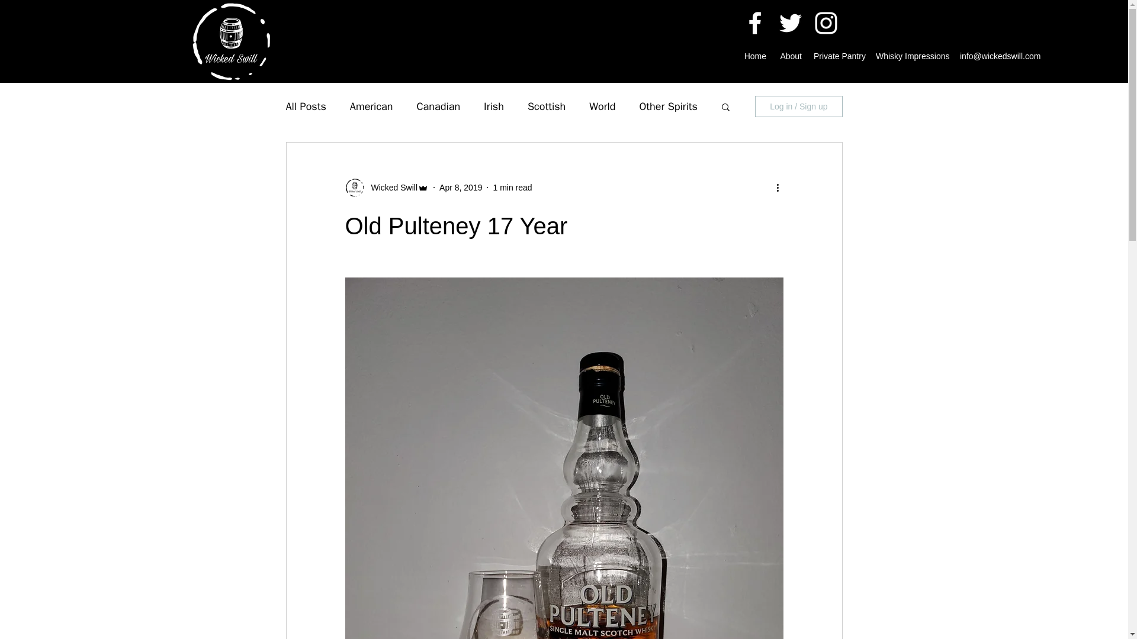 The height and width of the screenshot is (639, 1137). I want to click on Apr 8, 2019, so click(461, 187).